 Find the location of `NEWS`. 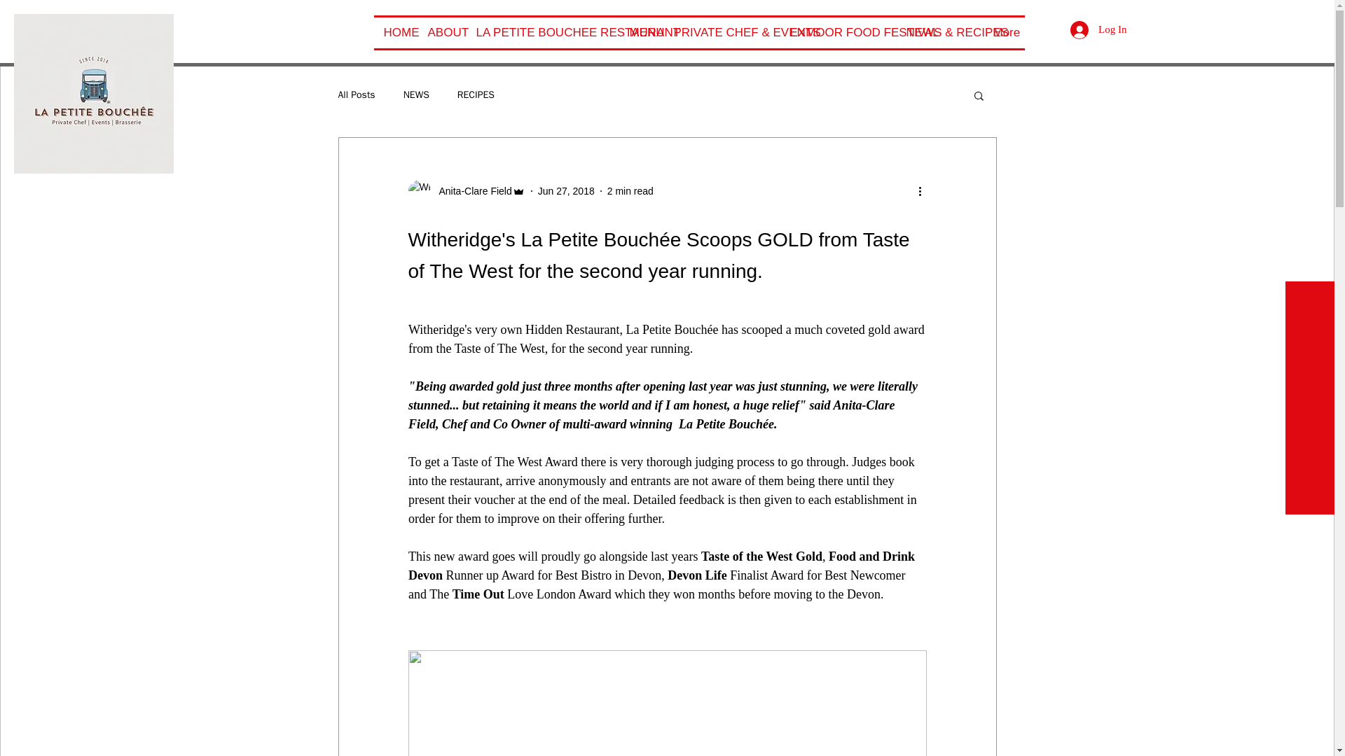

NEWS is located at coordinates (416, 95).